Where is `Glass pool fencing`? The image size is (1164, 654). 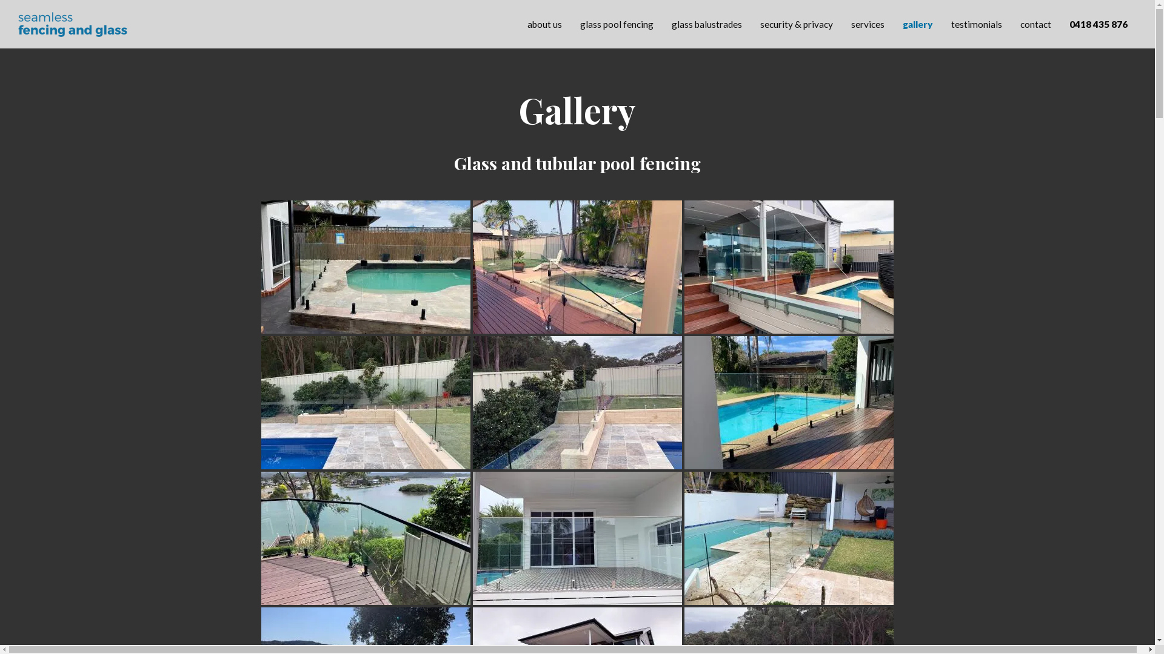
Glass pool fencing is located at coordinates (577, 403).